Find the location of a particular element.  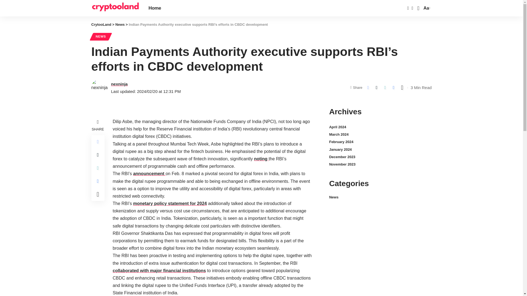

Home is located at coordinates (155, 8).